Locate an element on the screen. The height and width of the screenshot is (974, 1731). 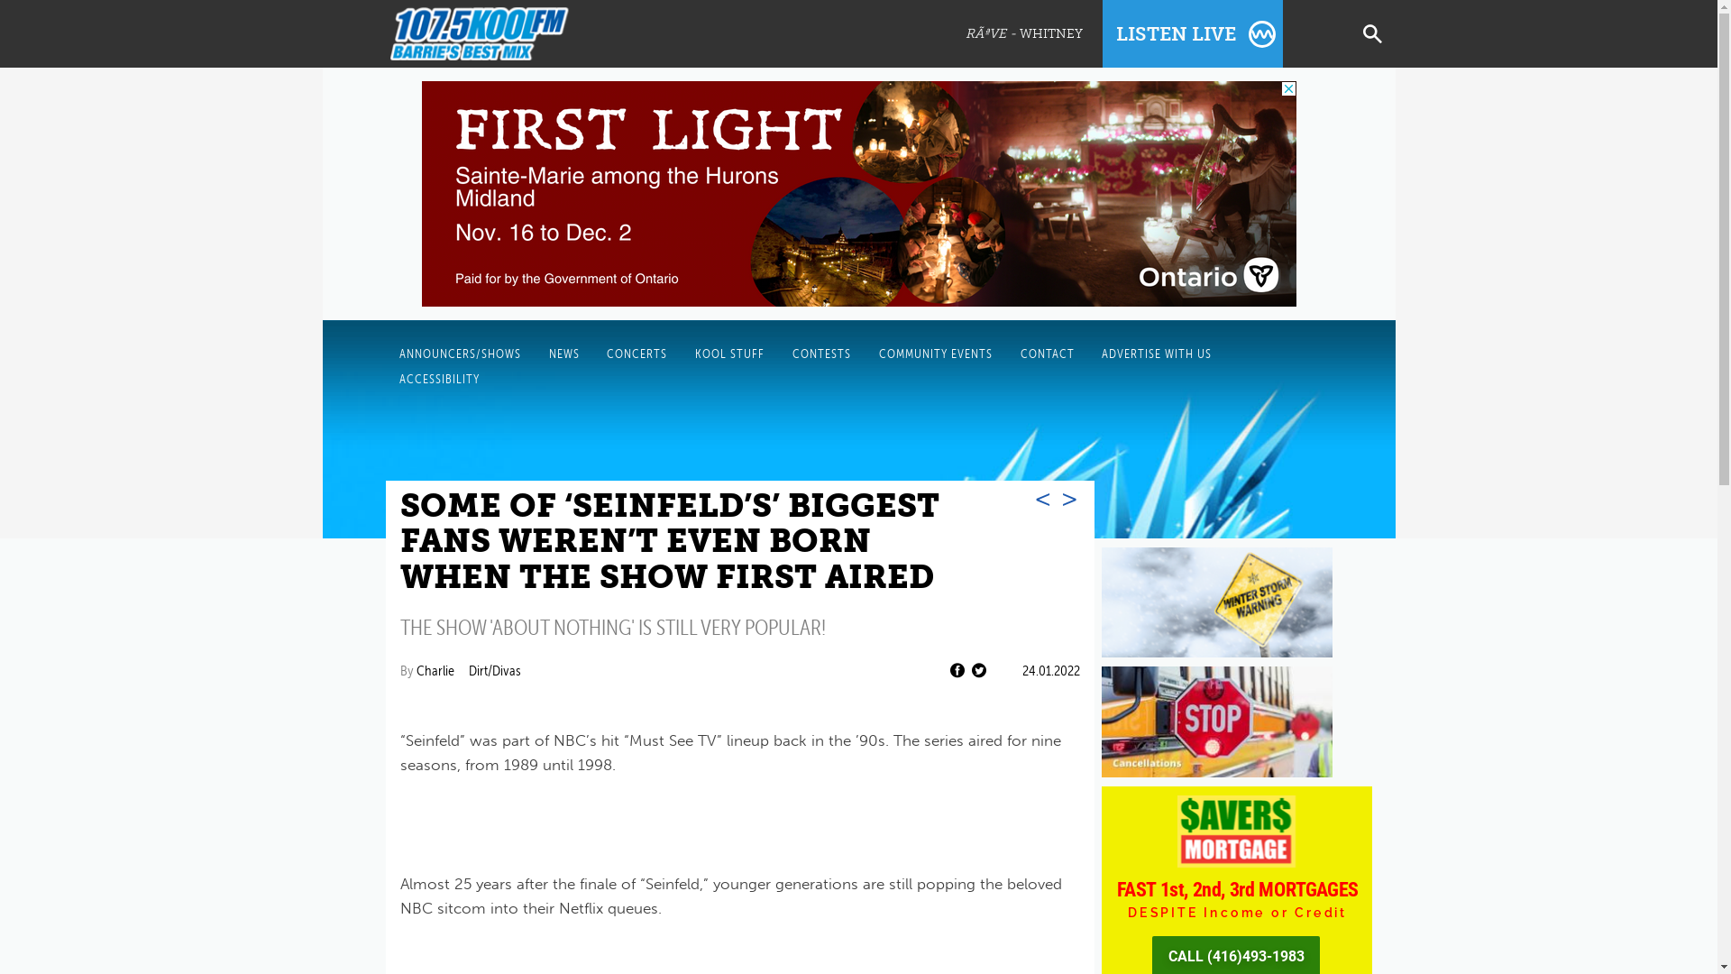
Search is located at coordinates (45, 18).